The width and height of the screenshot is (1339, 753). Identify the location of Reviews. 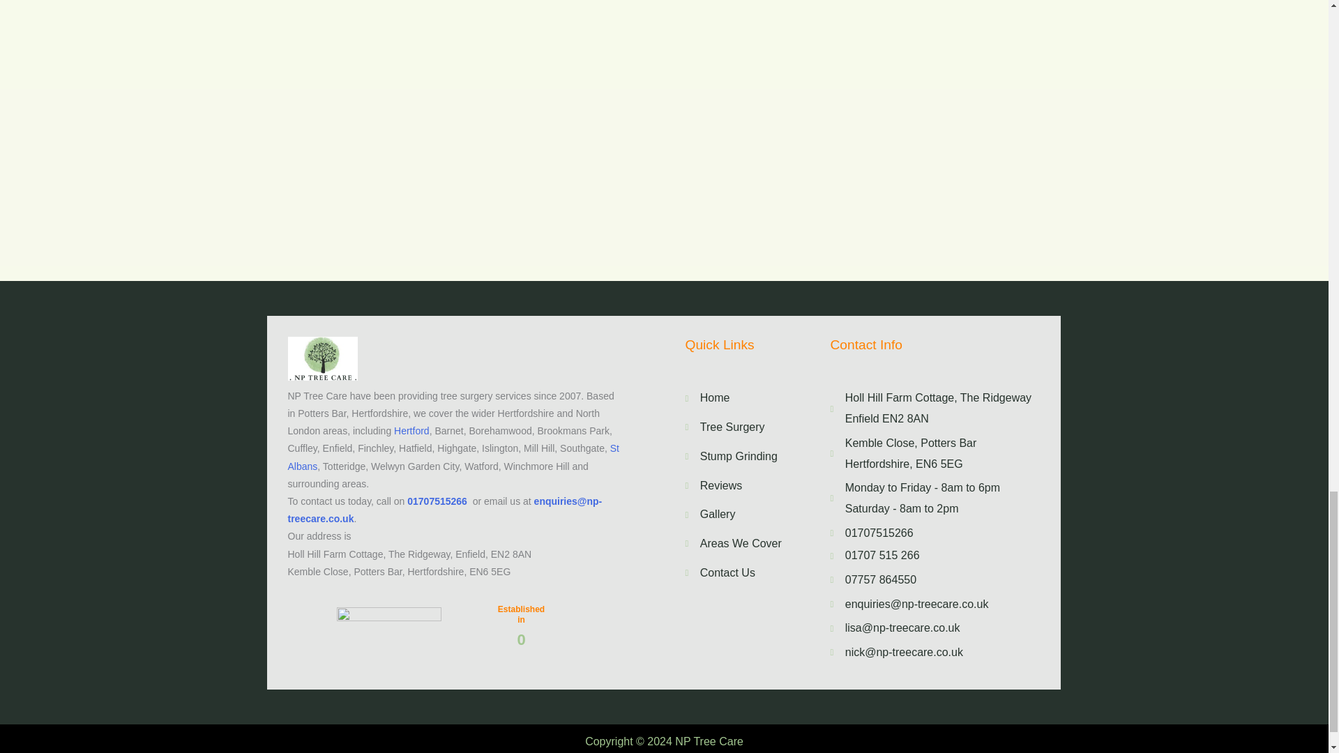
(743, 485).